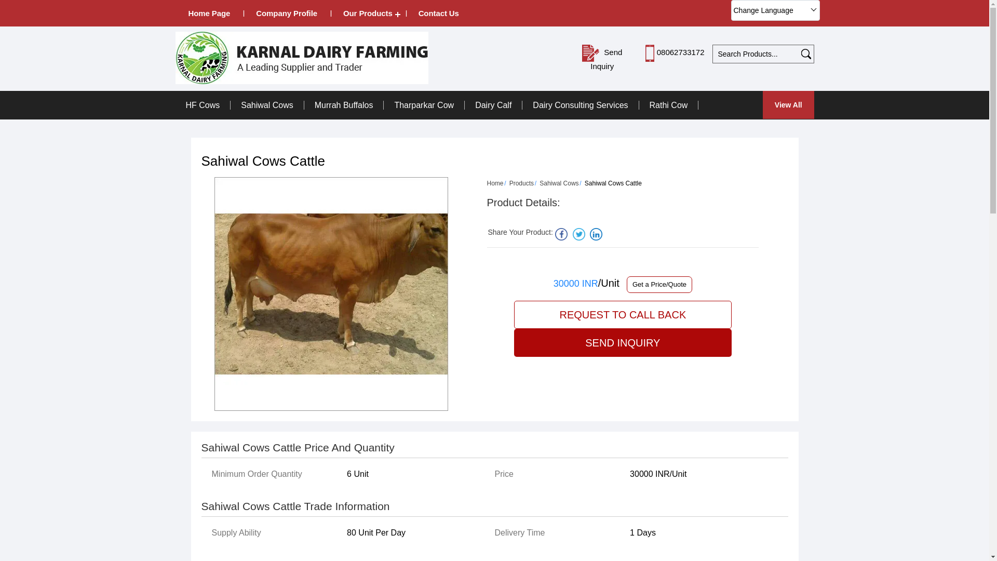  I want to click on Home Page, so click(209, 13).